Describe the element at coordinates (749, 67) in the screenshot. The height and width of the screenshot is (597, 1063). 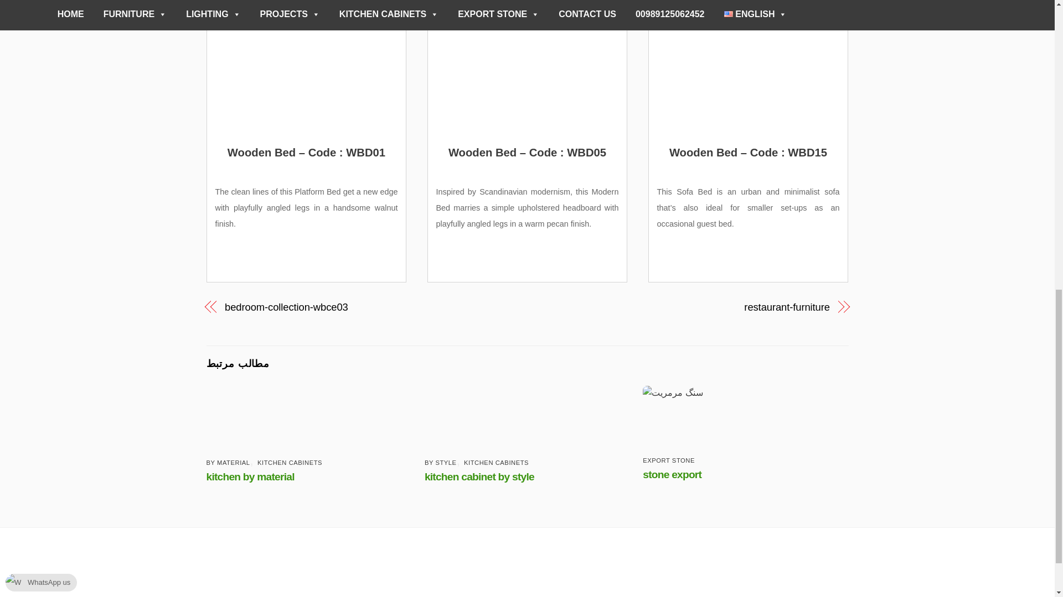
I see `Wooden-Bed-WBD15-2` at that location.